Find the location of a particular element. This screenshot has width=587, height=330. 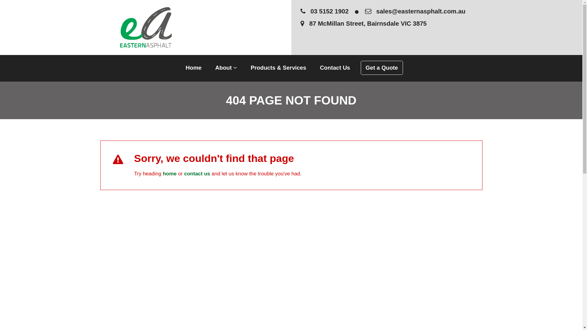

About is located at coordinates (226, 68).